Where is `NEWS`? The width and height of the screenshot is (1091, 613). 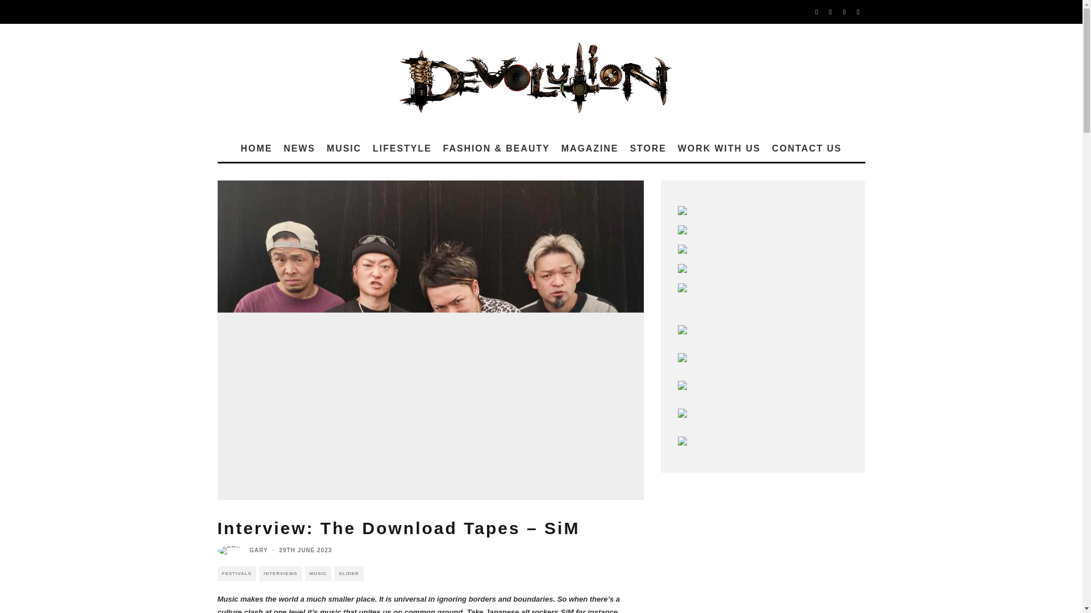 NEWS is located at coordinates (299, 149).